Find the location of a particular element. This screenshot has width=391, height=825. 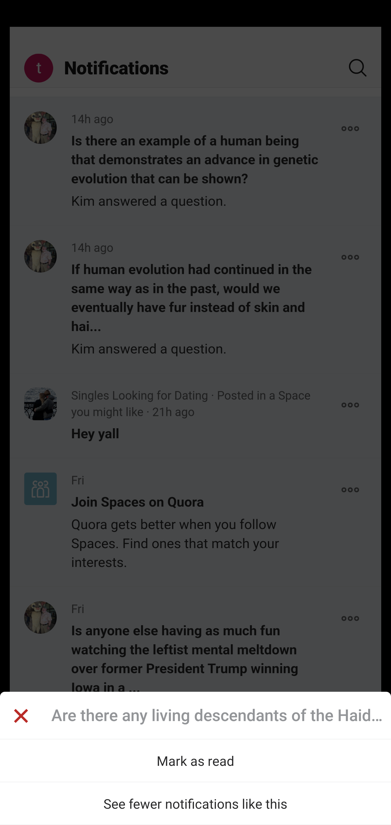

See fewer notifications like this is located at coordinates (195, 803).